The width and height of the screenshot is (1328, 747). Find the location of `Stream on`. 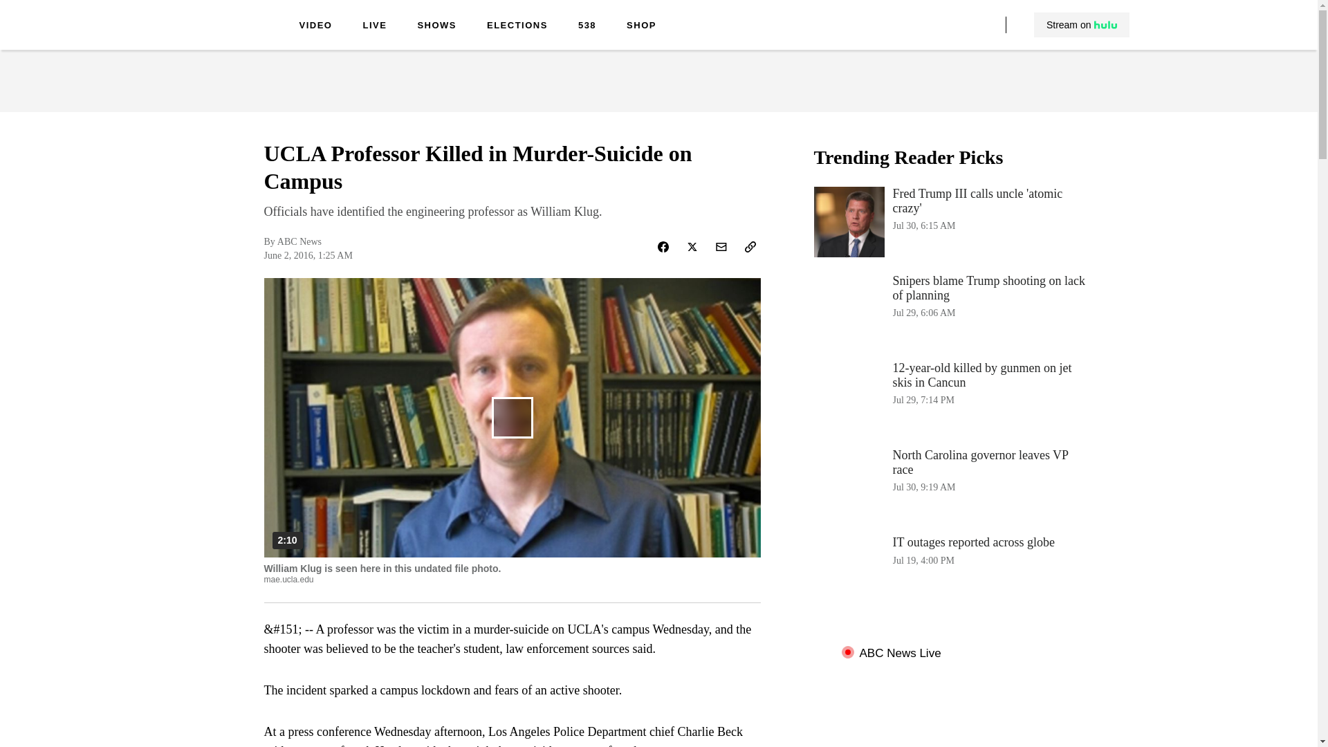

Stream on is located at coordinates (1082, 25).